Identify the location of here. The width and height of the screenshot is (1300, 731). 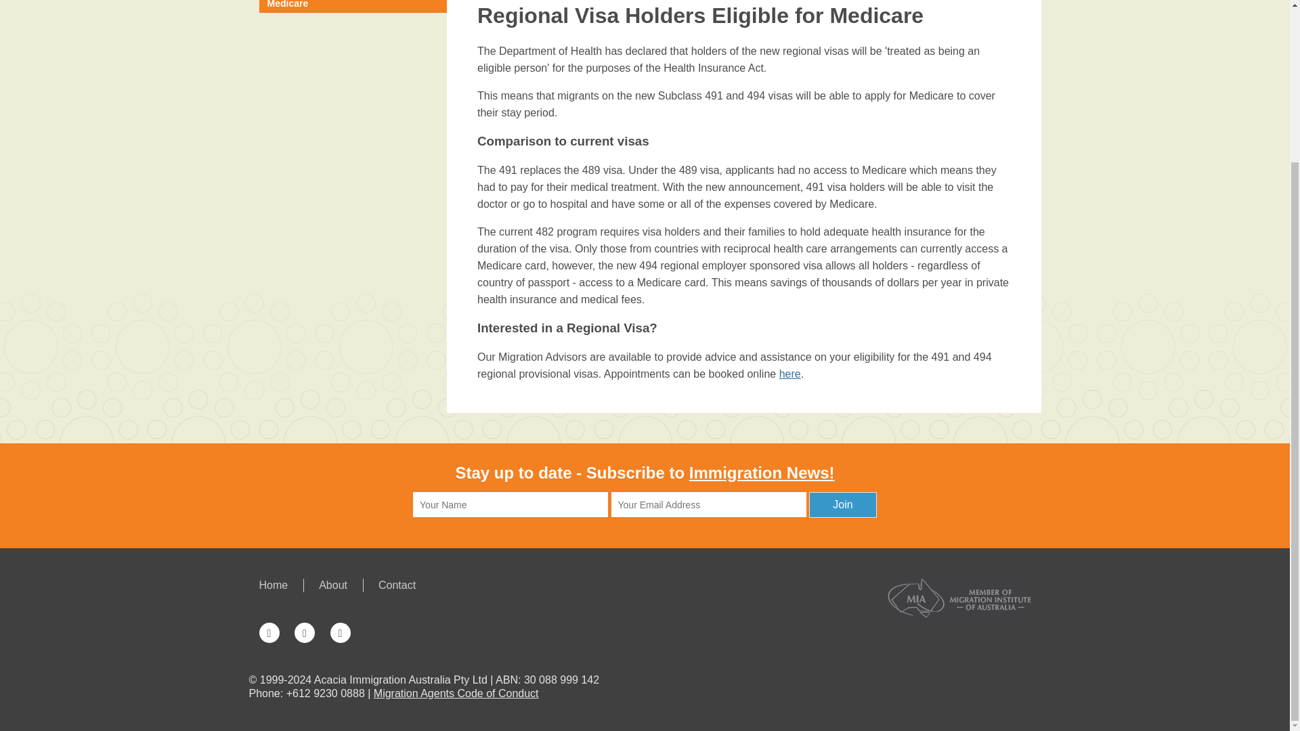
(789, 374).